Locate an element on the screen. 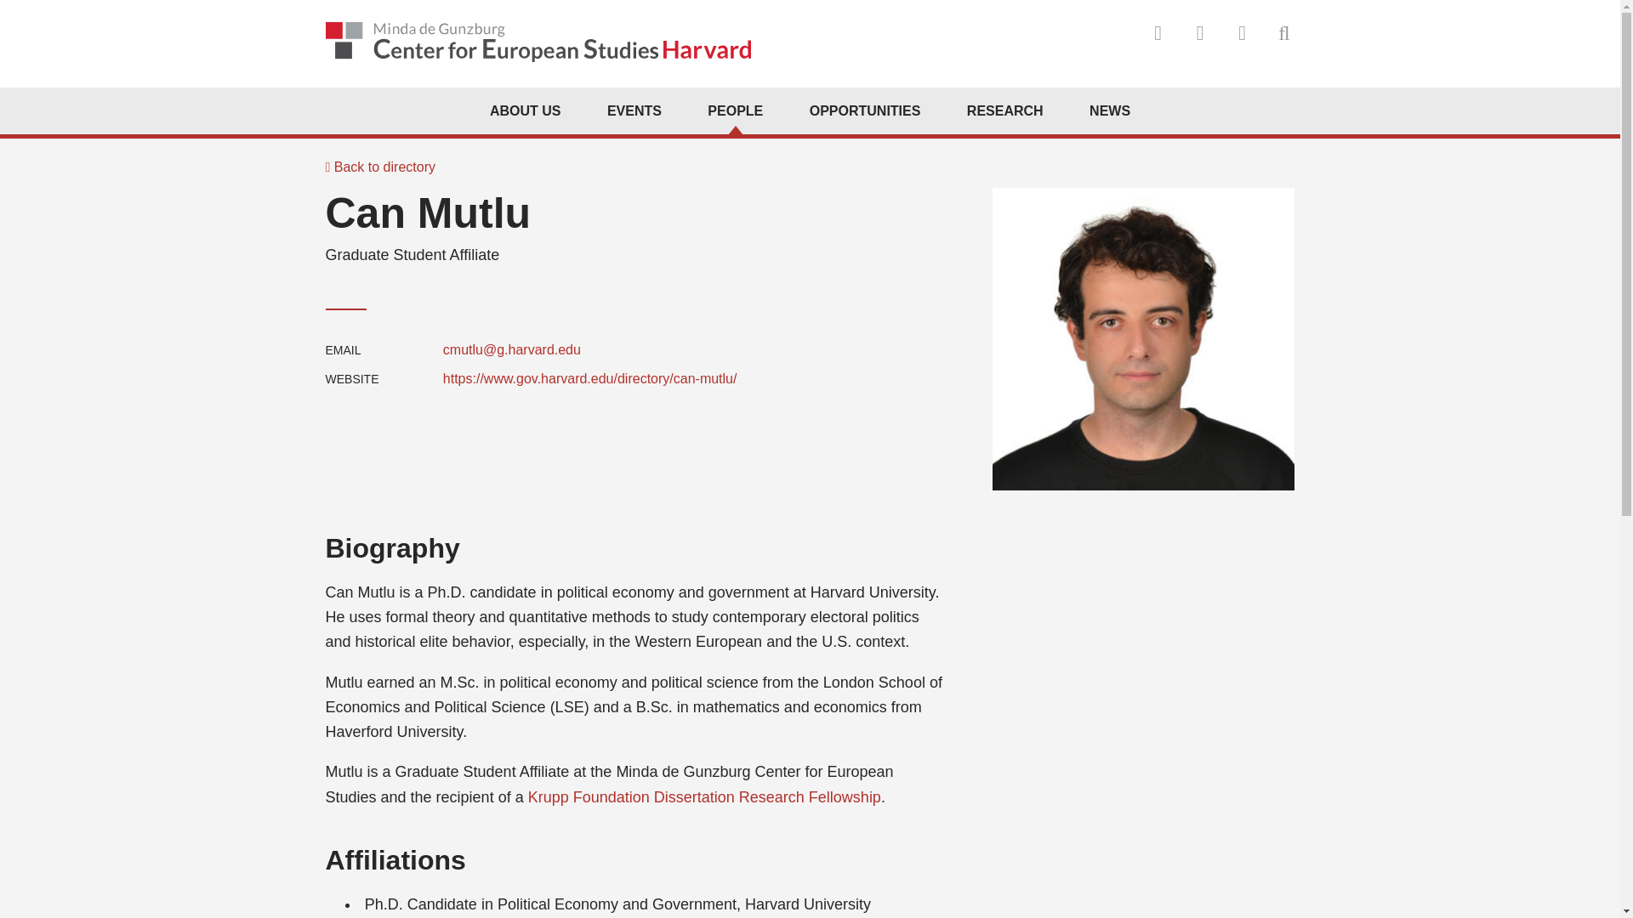 The height and width of the screenshot is (918, 1633). ABOUT US is located at coordinates (526, 110).